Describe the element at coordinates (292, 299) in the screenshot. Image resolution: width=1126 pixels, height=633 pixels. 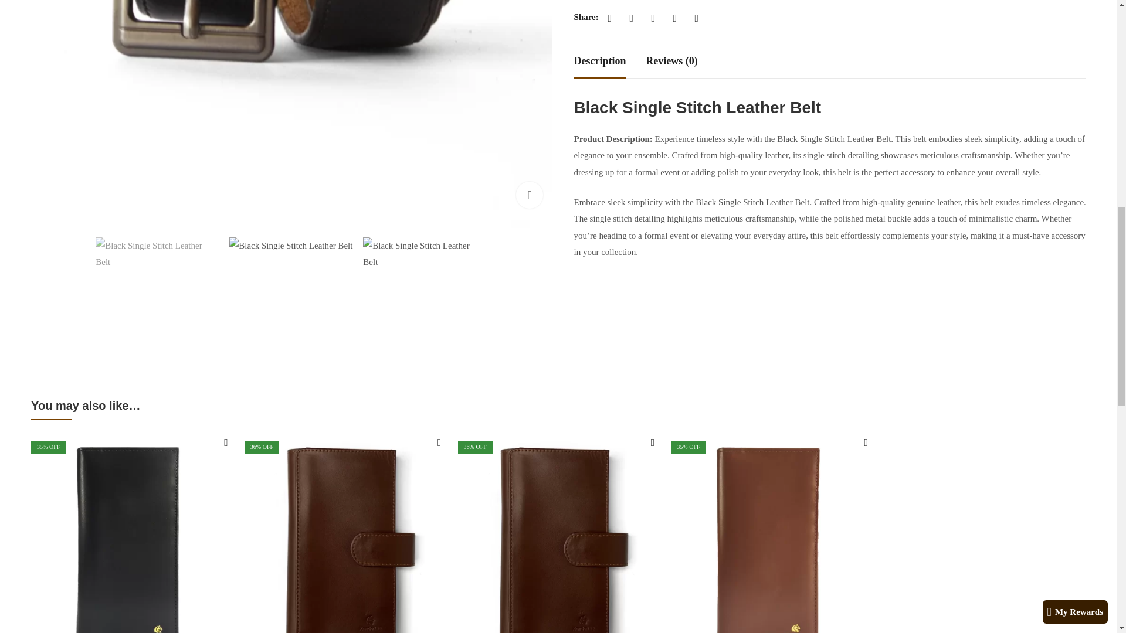
I see `WLG-230056` at that location.